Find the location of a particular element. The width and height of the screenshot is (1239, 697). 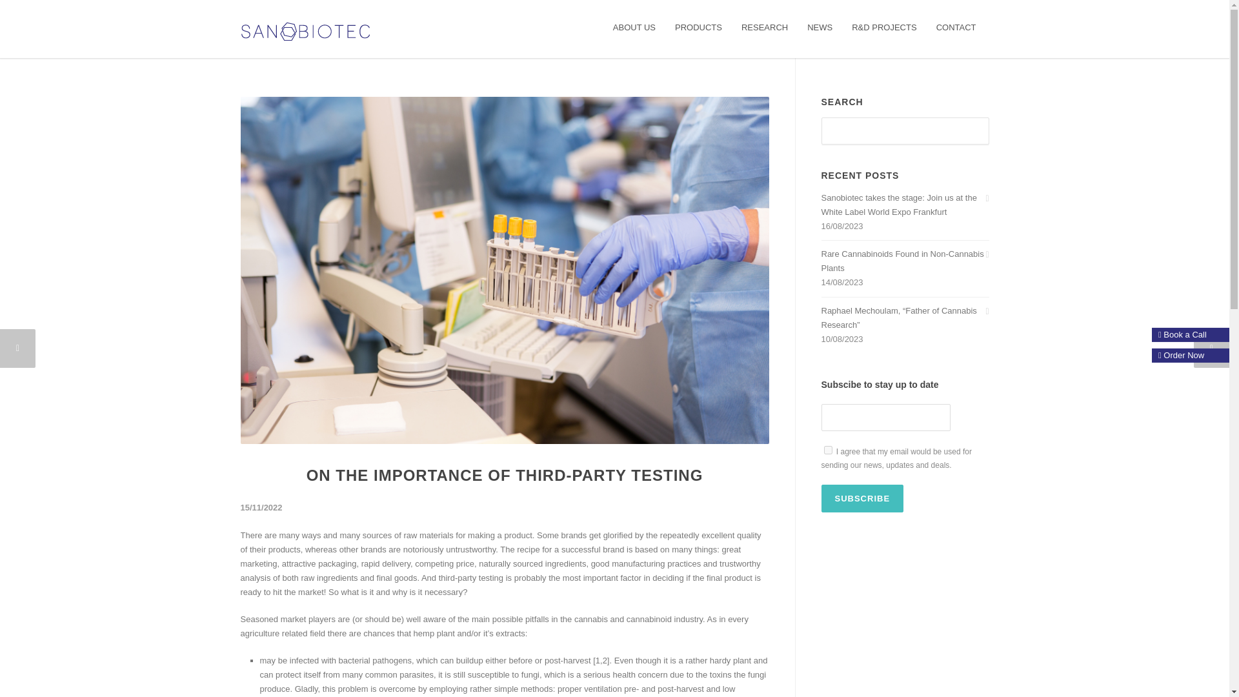

Subscribe is located at coordinates (861, 498).